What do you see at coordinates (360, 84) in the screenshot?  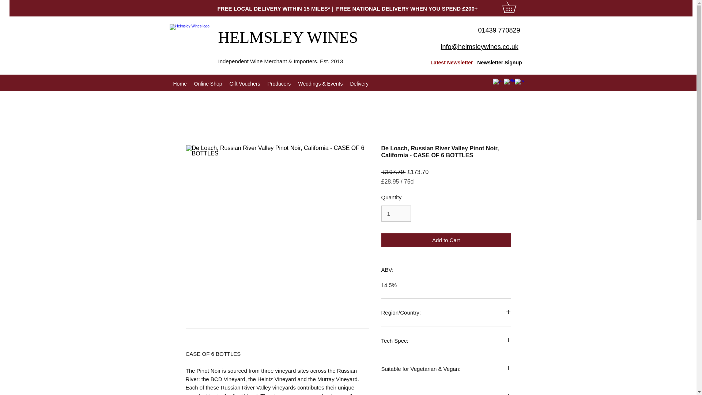 I see `Delivery` at bounding box center [360, 84].